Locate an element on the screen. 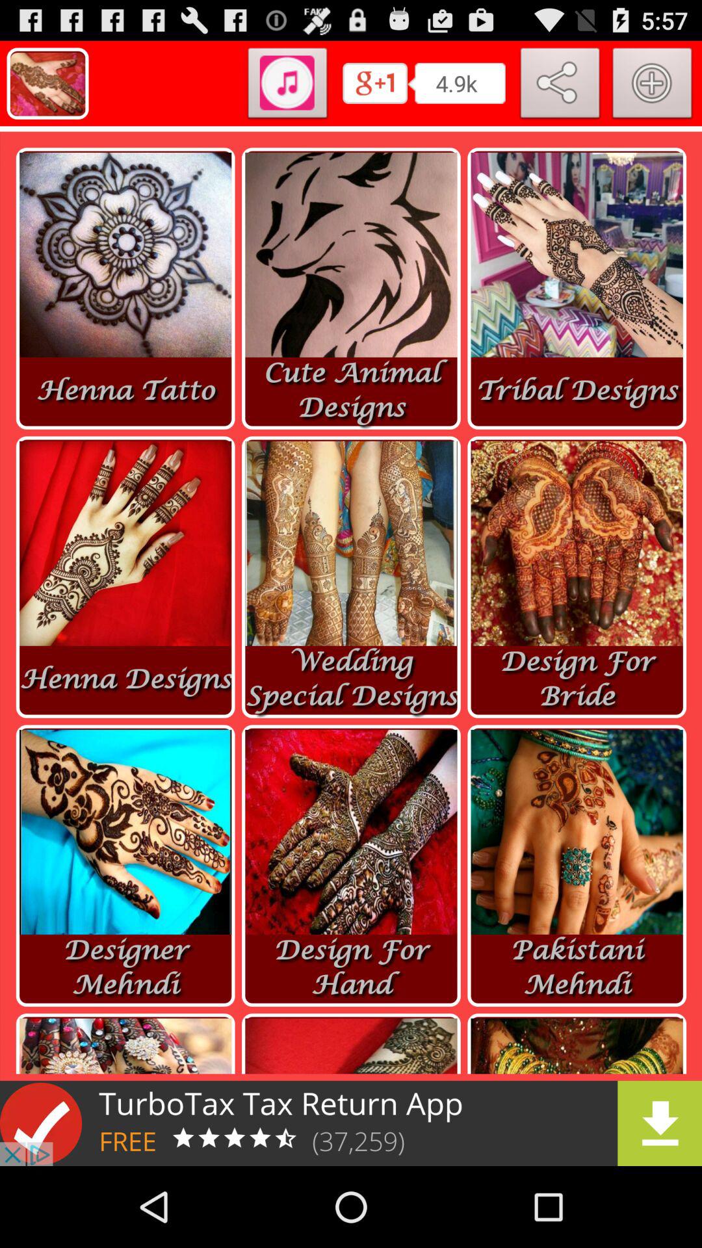 This screenshot has width=702, height=1248. share is located at coordinates (560, 86).